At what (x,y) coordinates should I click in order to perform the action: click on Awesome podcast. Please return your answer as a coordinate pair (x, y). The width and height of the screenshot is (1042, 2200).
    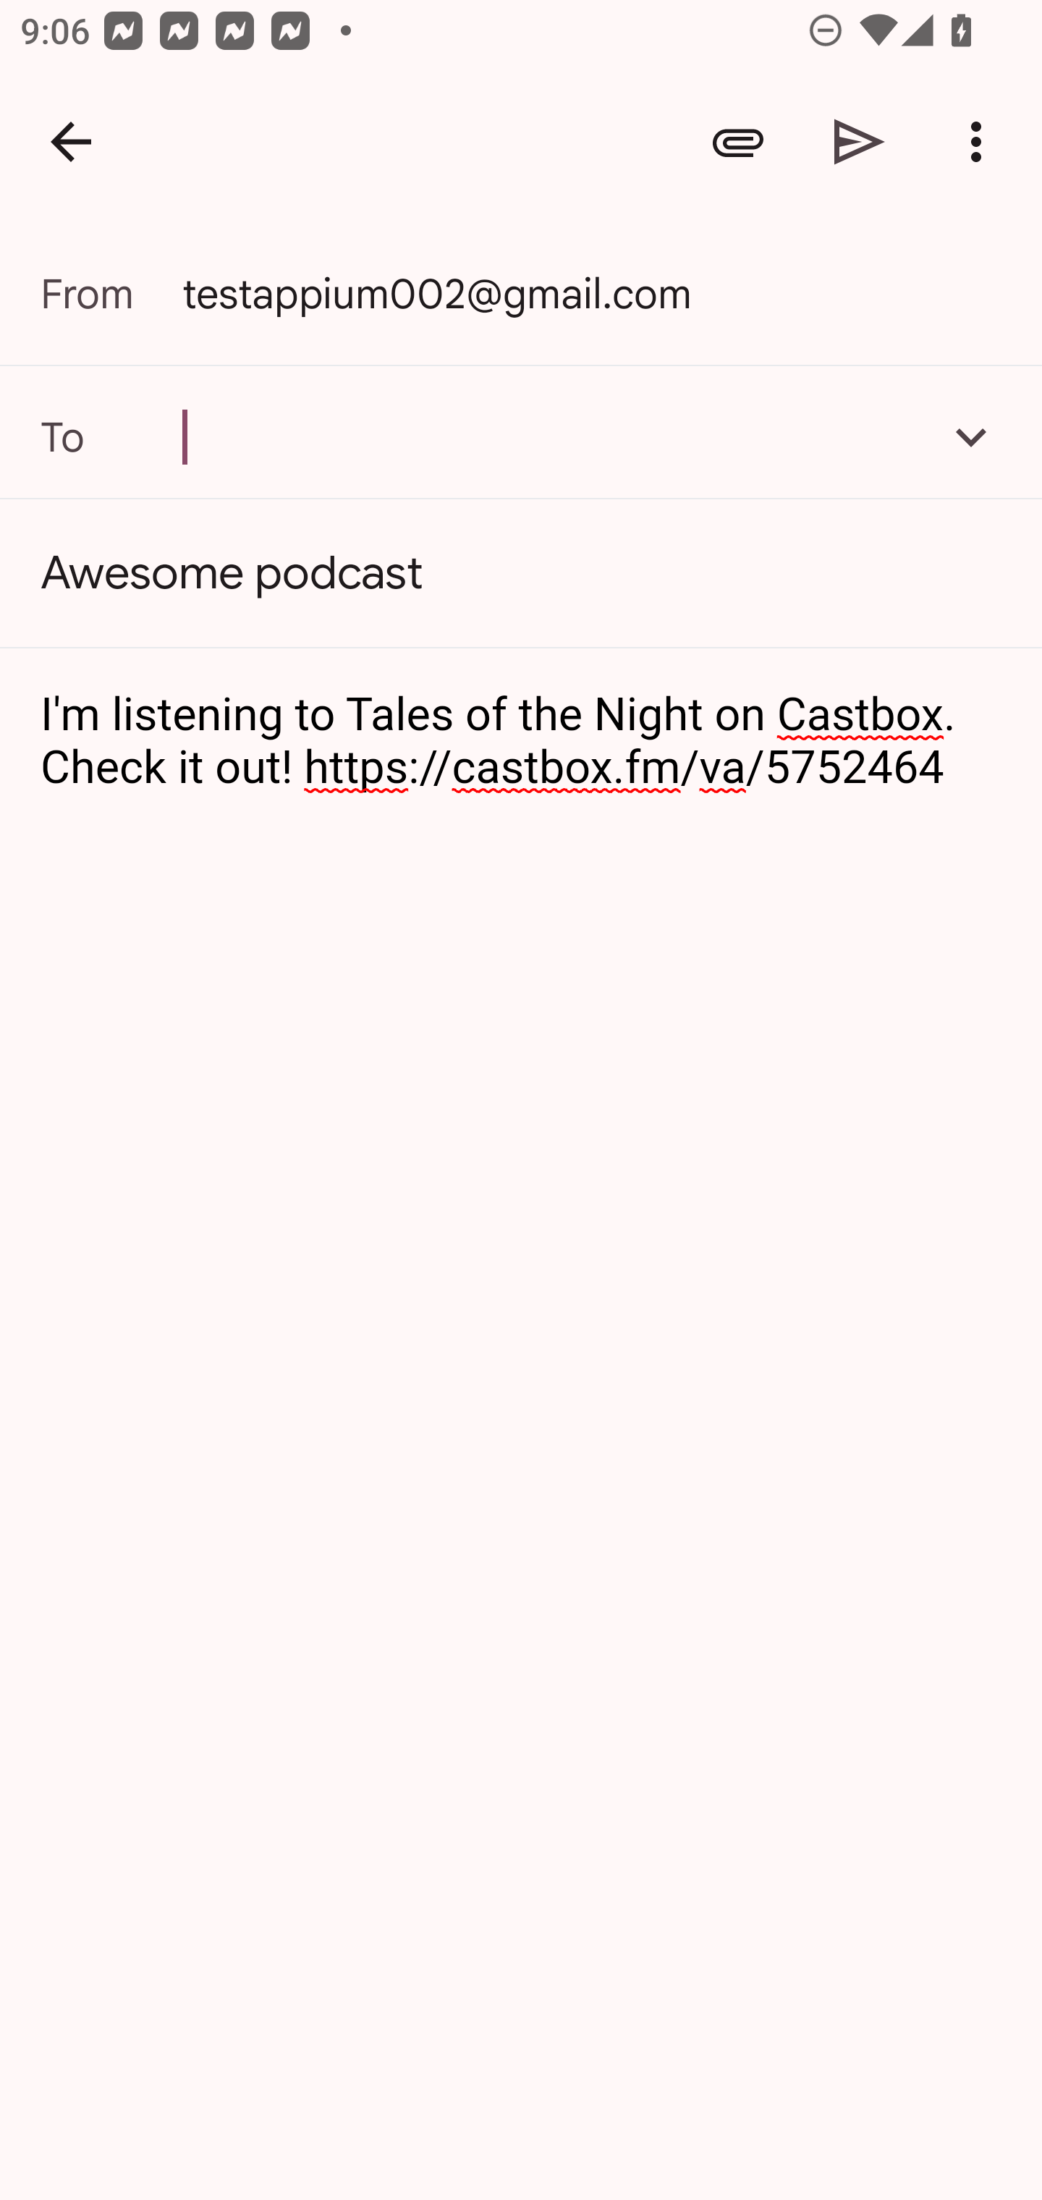
    Looking at the image, I should click on (521, 573).